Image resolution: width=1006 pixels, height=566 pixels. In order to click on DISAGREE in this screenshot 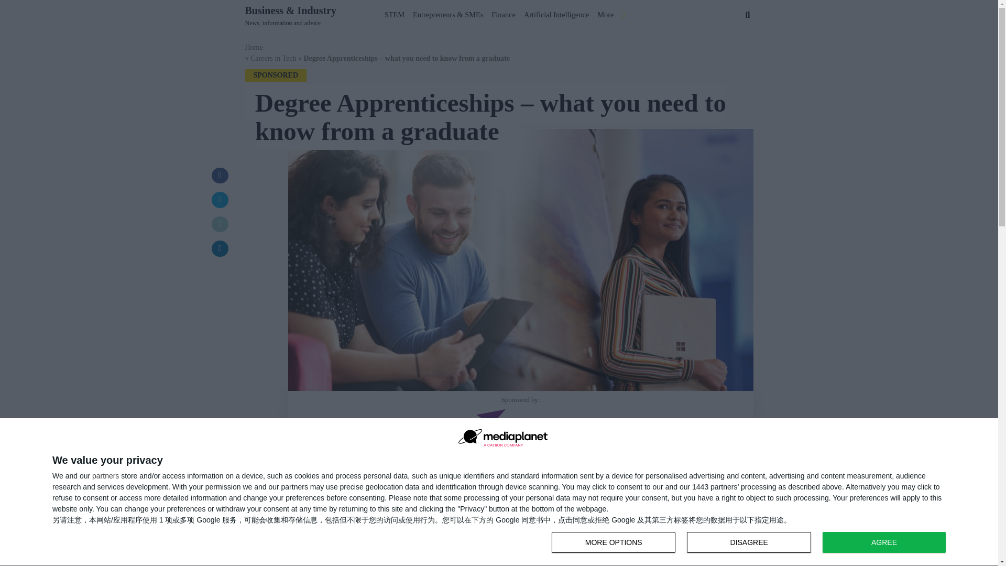, I will do `click(749, 542)`.